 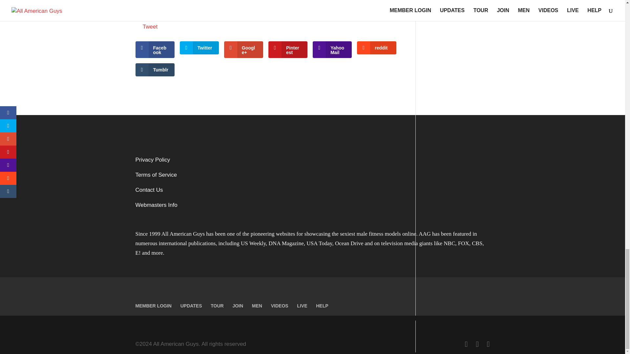 What do you see at coordinates (377, 48) in the screenshot?
I see `reddit` at bounding box center [377, 48].